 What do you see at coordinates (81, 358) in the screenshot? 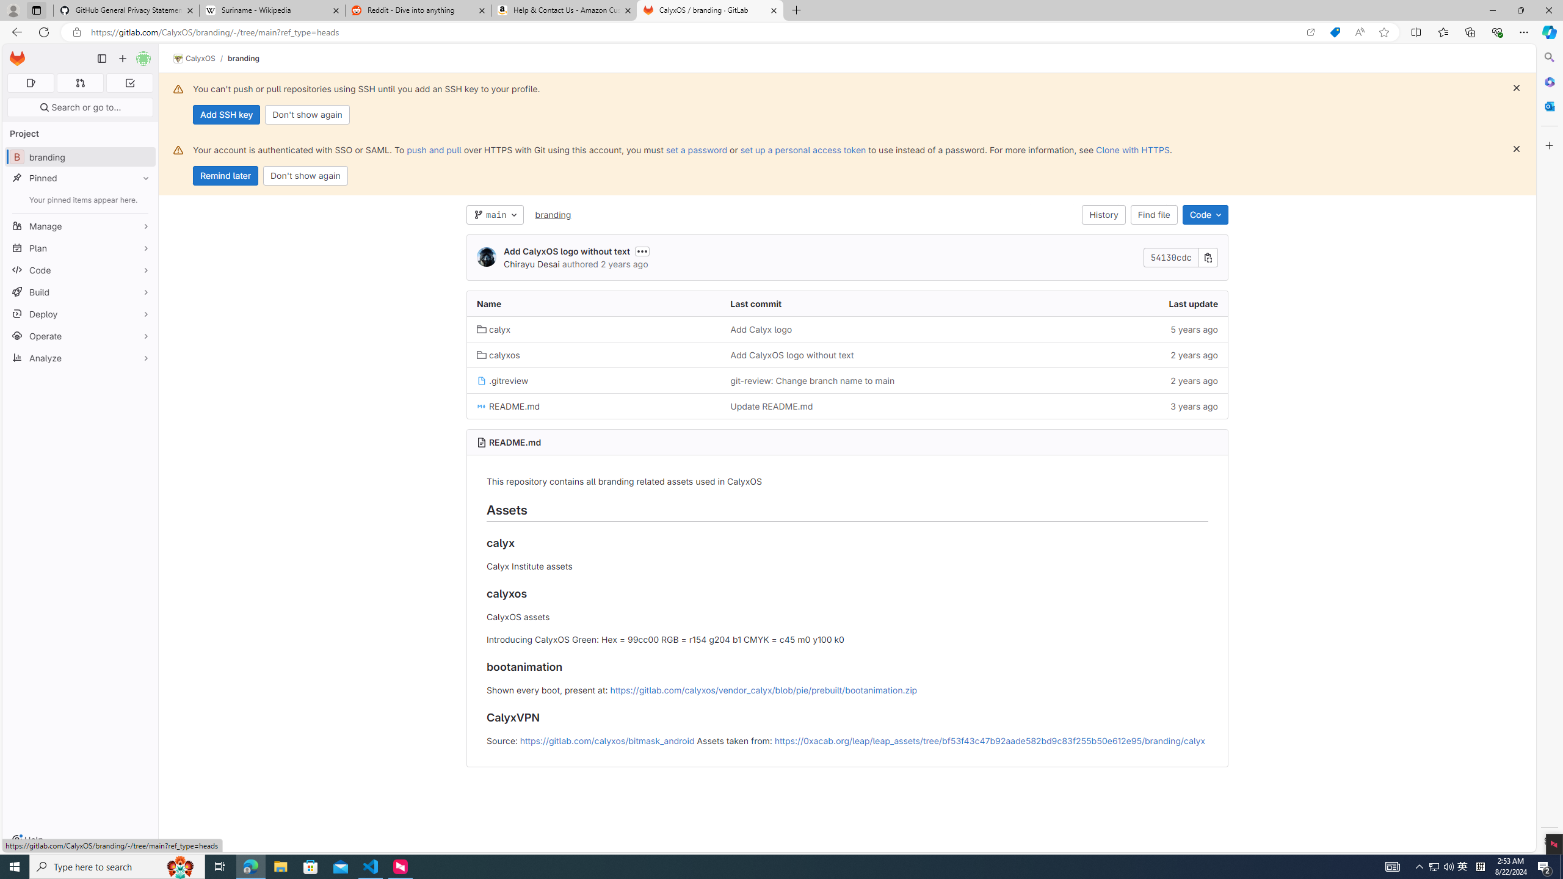
I see `Analyze` at bounding box center [81, 358].